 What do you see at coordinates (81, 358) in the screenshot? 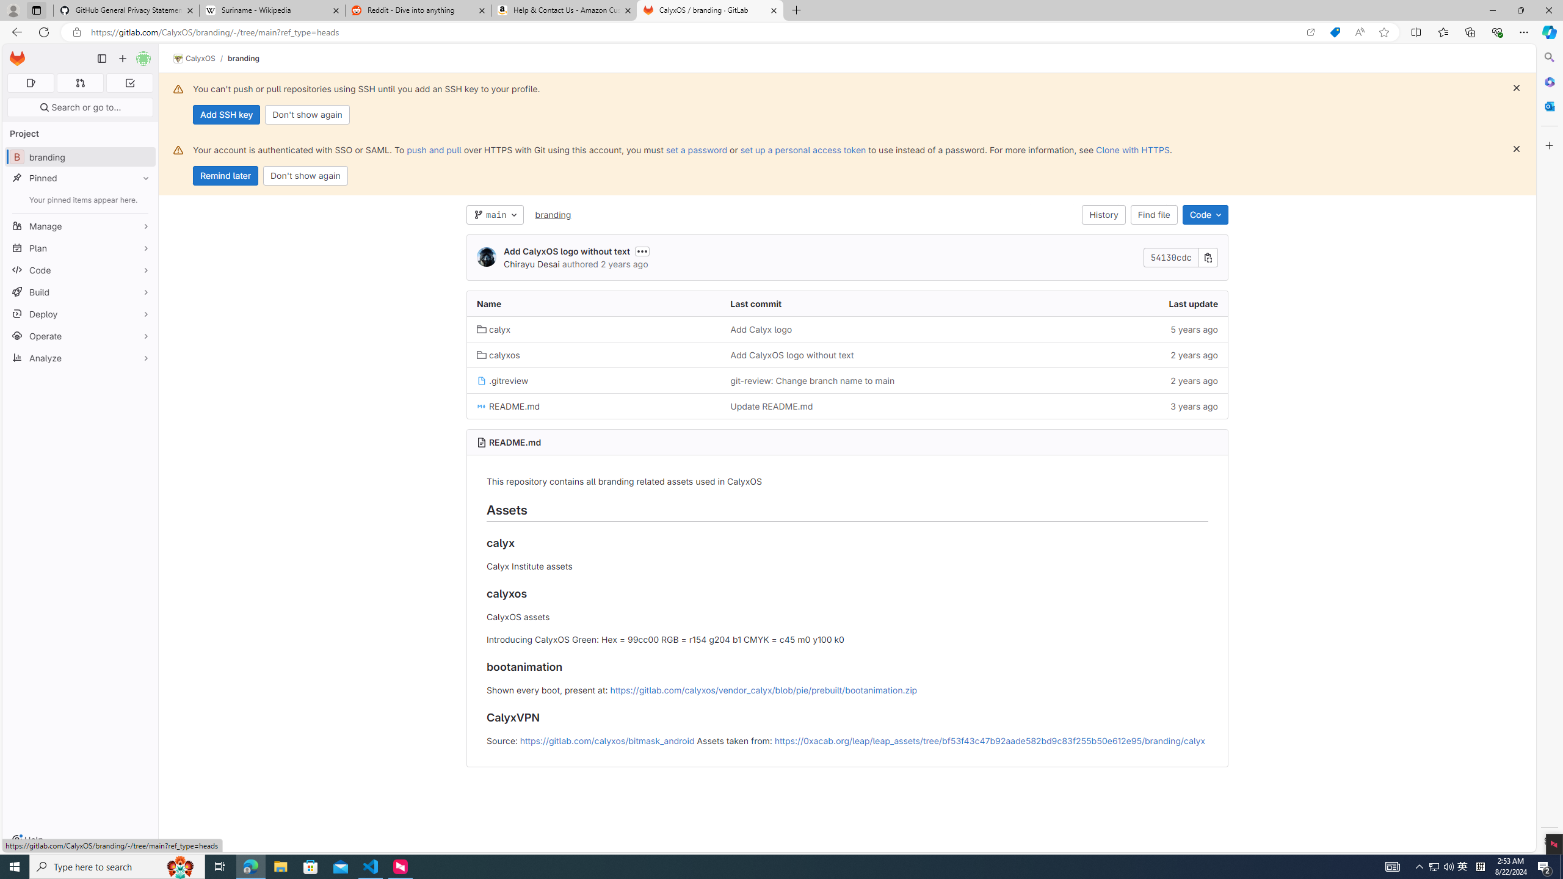
I see `Analyze` at bounding box center [81, 358].